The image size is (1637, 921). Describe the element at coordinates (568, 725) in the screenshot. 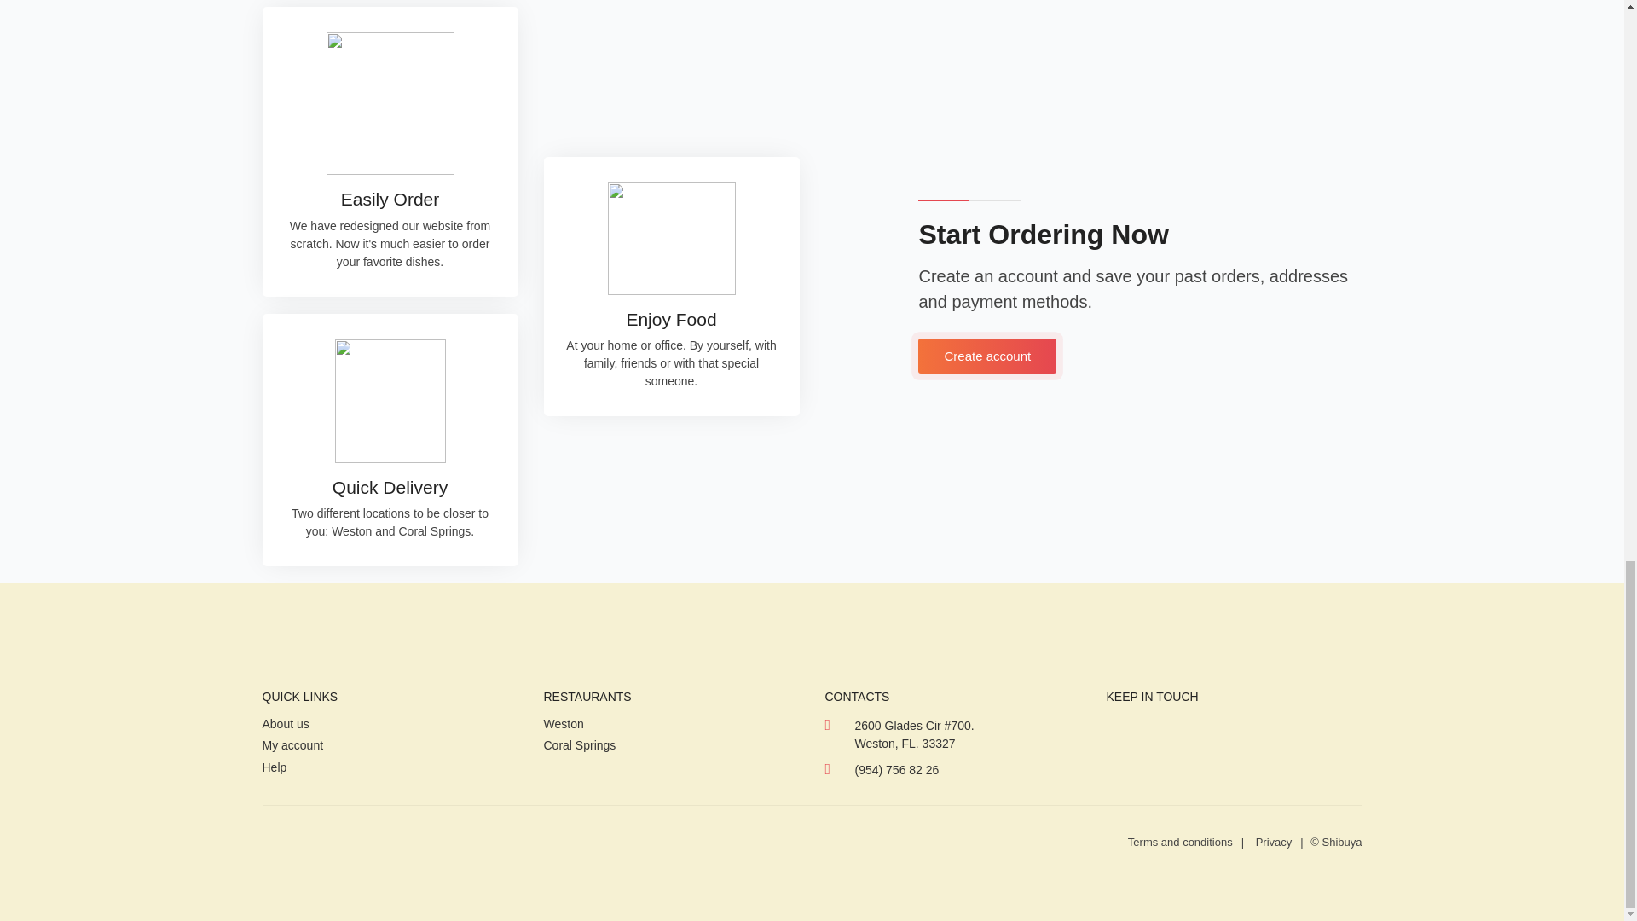

I see `Weston` at that location.